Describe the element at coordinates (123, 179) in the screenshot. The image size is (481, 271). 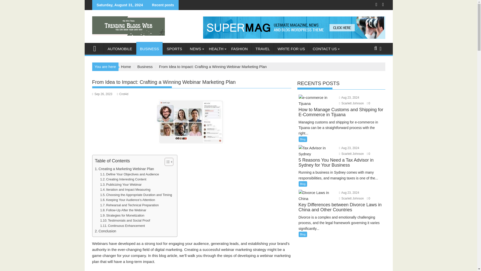
I see `Creating Interesting Content` at that location.